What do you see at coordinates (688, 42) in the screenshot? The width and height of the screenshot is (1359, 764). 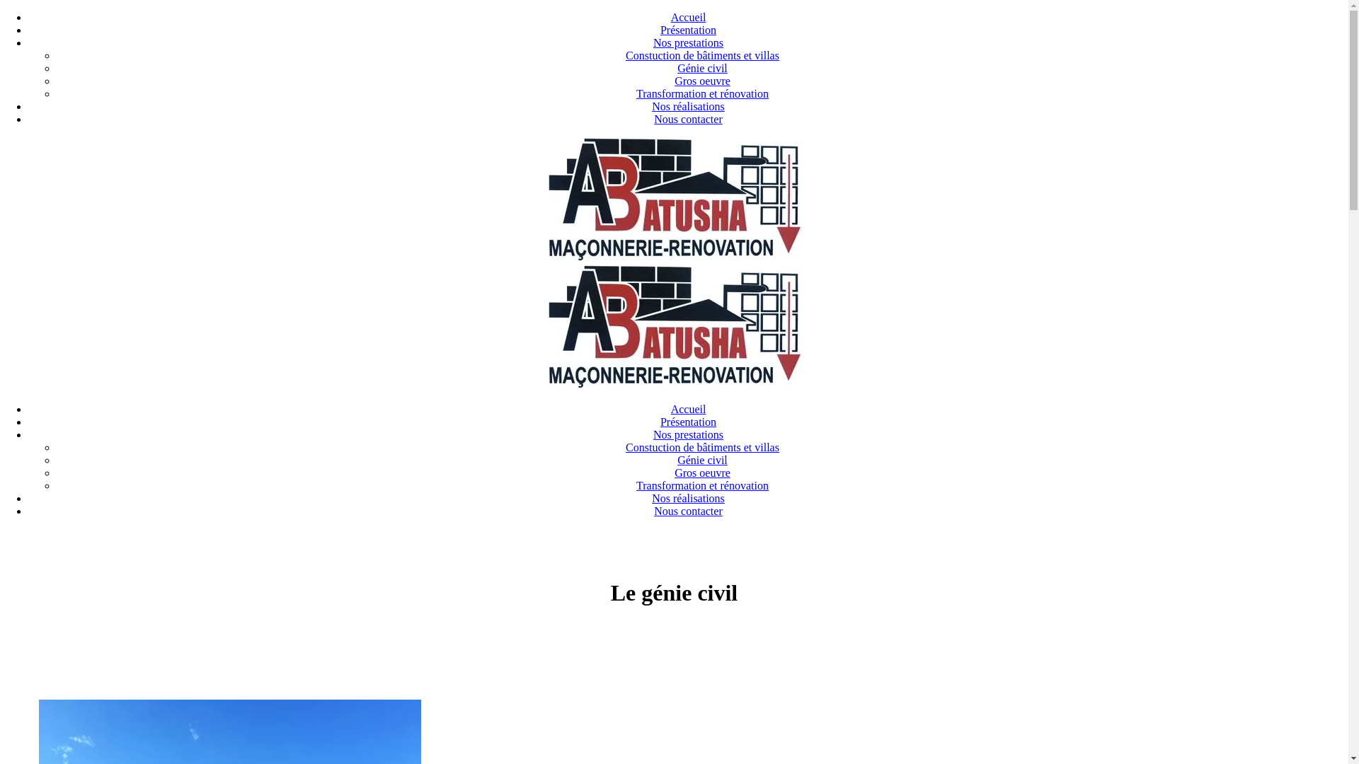 I see `Nos prestations` at bounding box center [688, 42].